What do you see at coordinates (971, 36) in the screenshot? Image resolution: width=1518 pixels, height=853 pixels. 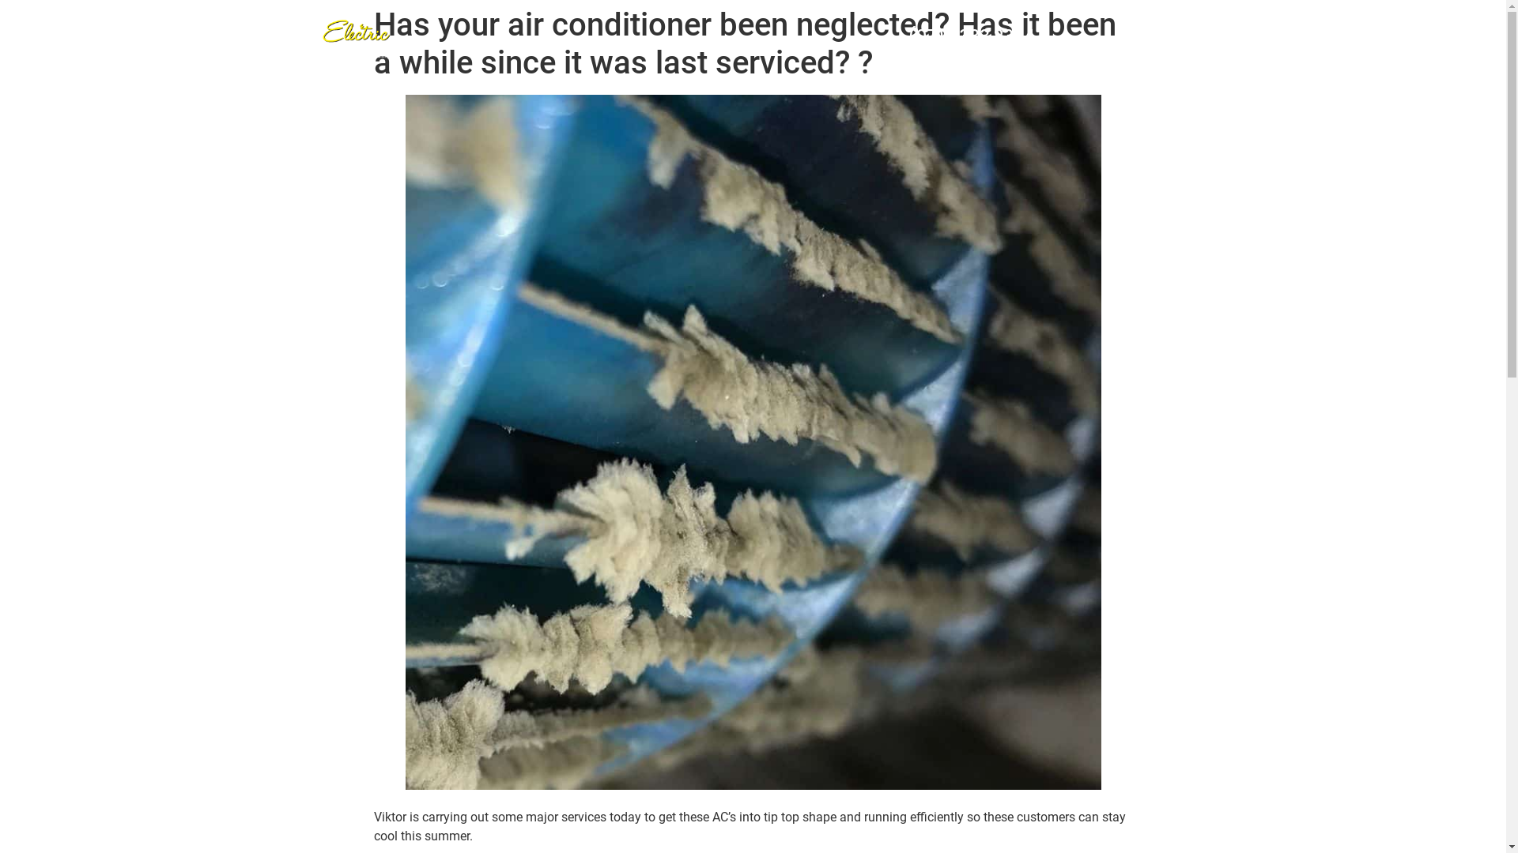 I see `(07) 3333 2334` at bounding box center [971, 36].